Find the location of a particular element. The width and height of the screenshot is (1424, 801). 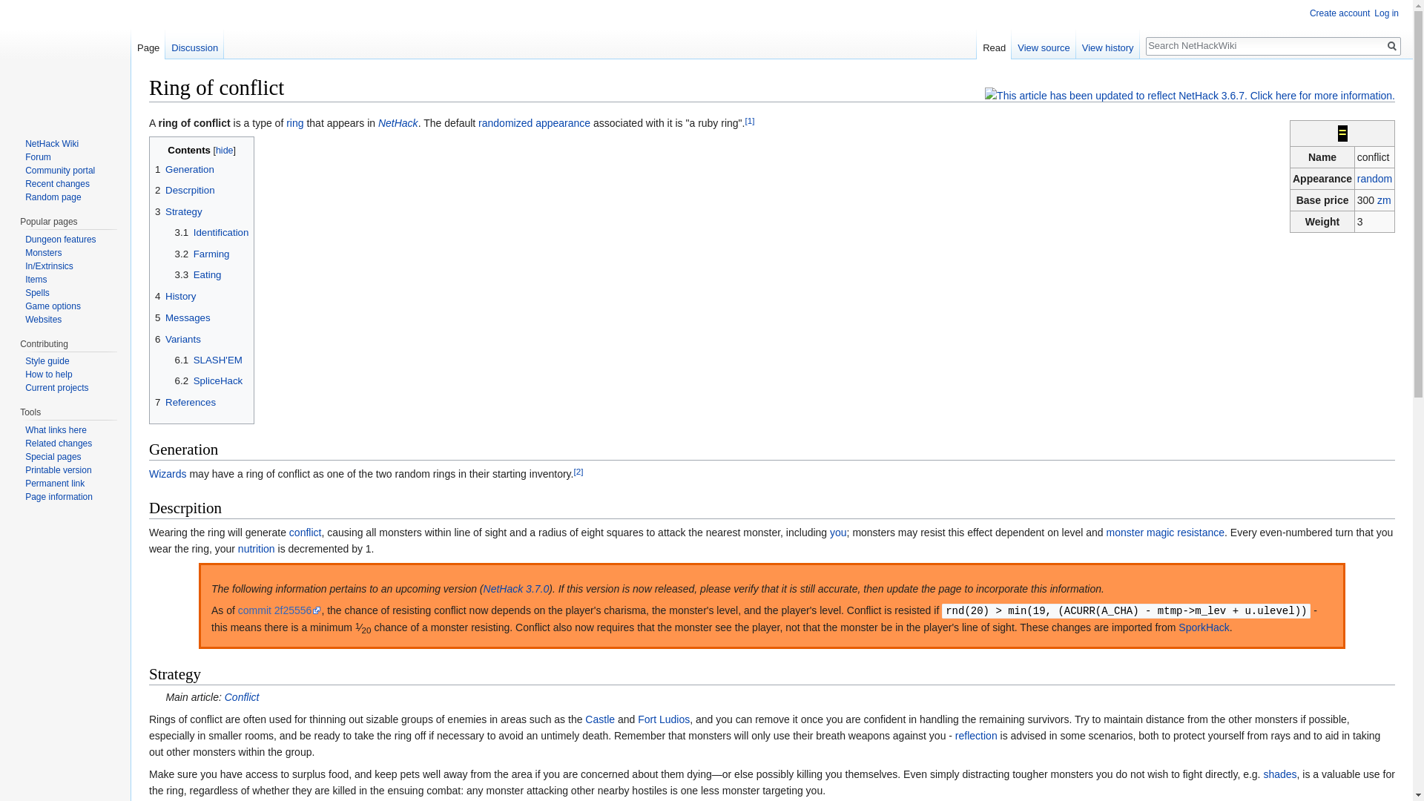

5 Messages is located at coordinates (202, 317).